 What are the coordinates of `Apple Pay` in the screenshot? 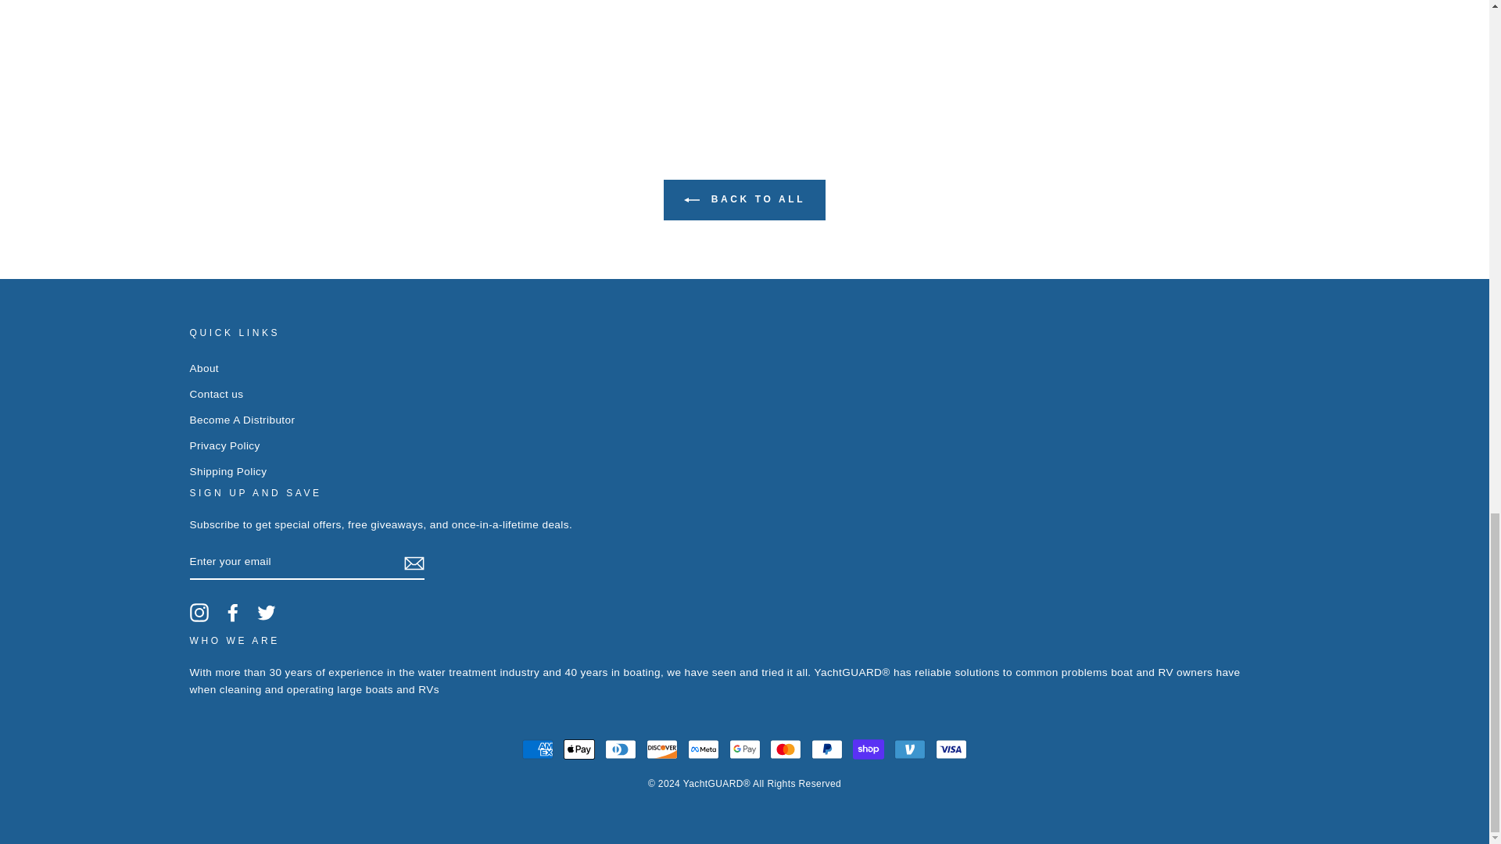 It's located at (579, 749).